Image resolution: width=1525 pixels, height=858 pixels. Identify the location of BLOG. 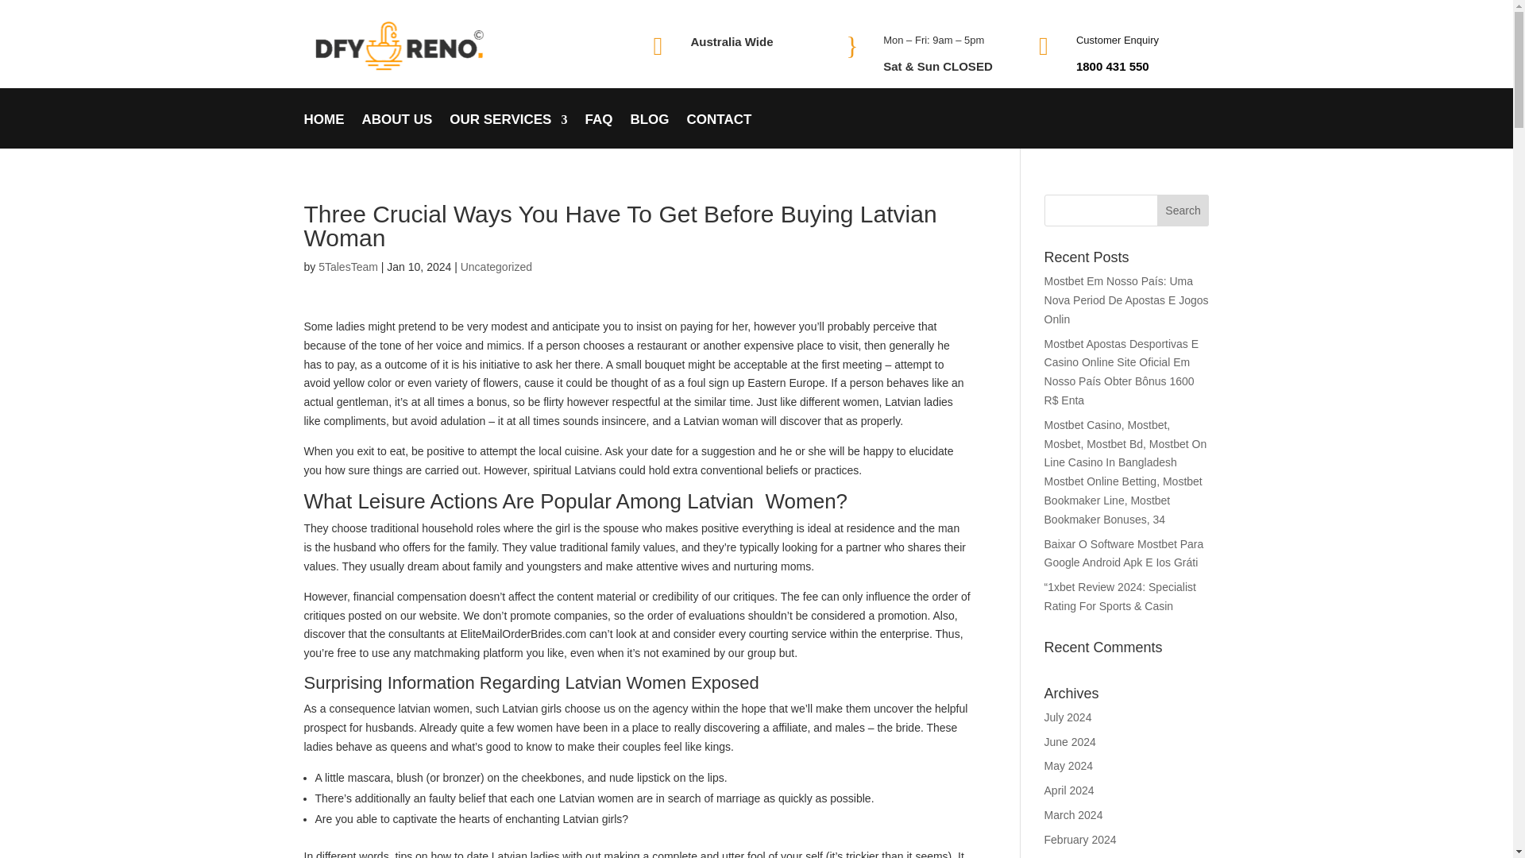
(649, 130).